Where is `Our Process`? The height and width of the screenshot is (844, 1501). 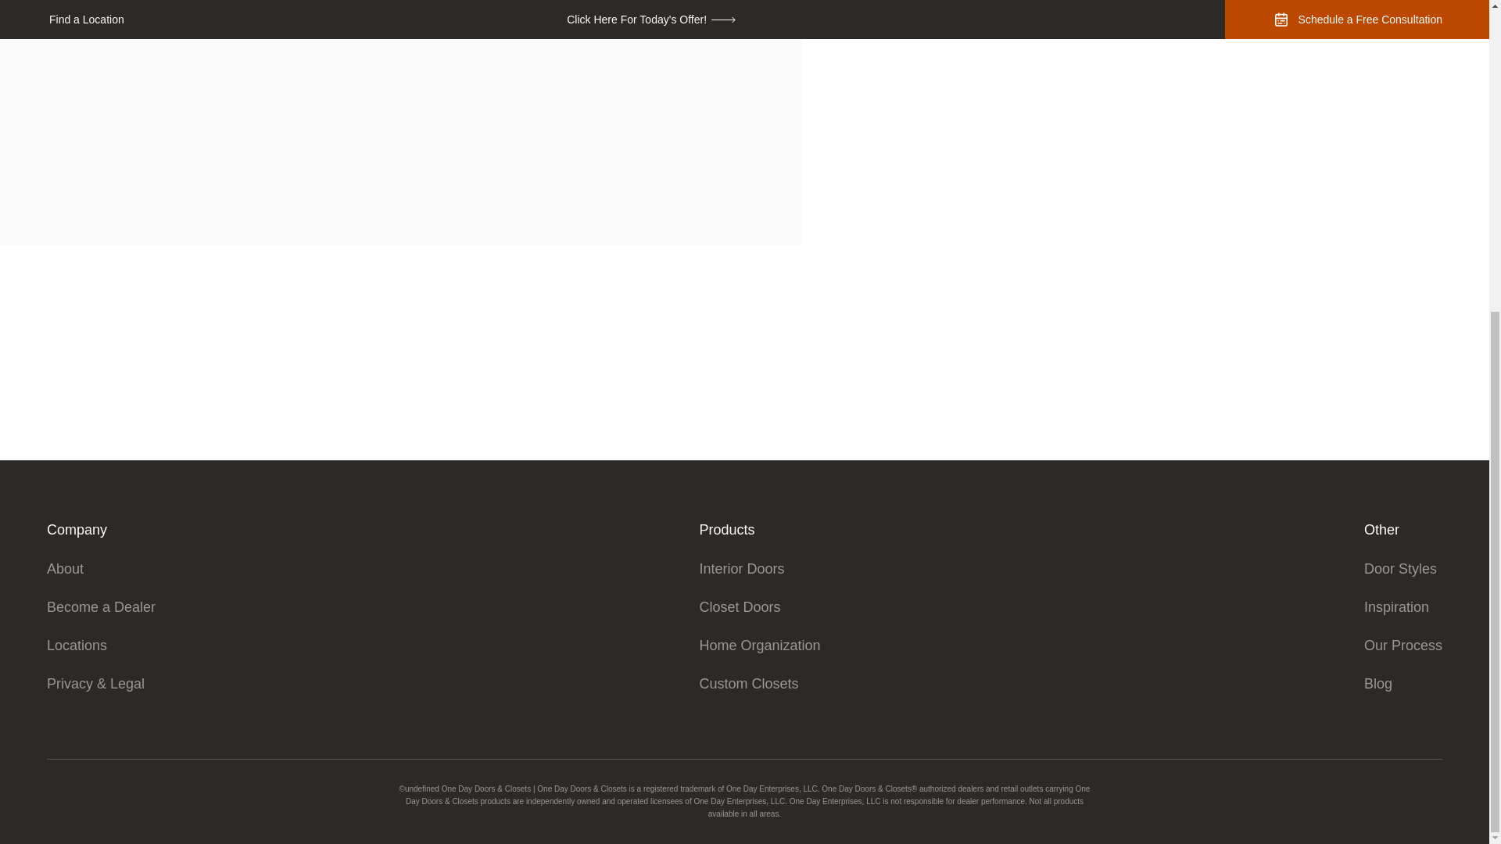
Our Process is located at coordinates (1403, 646).